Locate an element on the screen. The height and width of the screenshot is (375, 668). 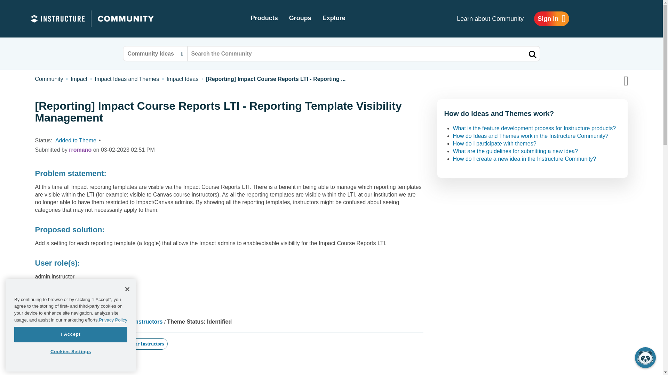
Search is located at coordinates (364, 53).